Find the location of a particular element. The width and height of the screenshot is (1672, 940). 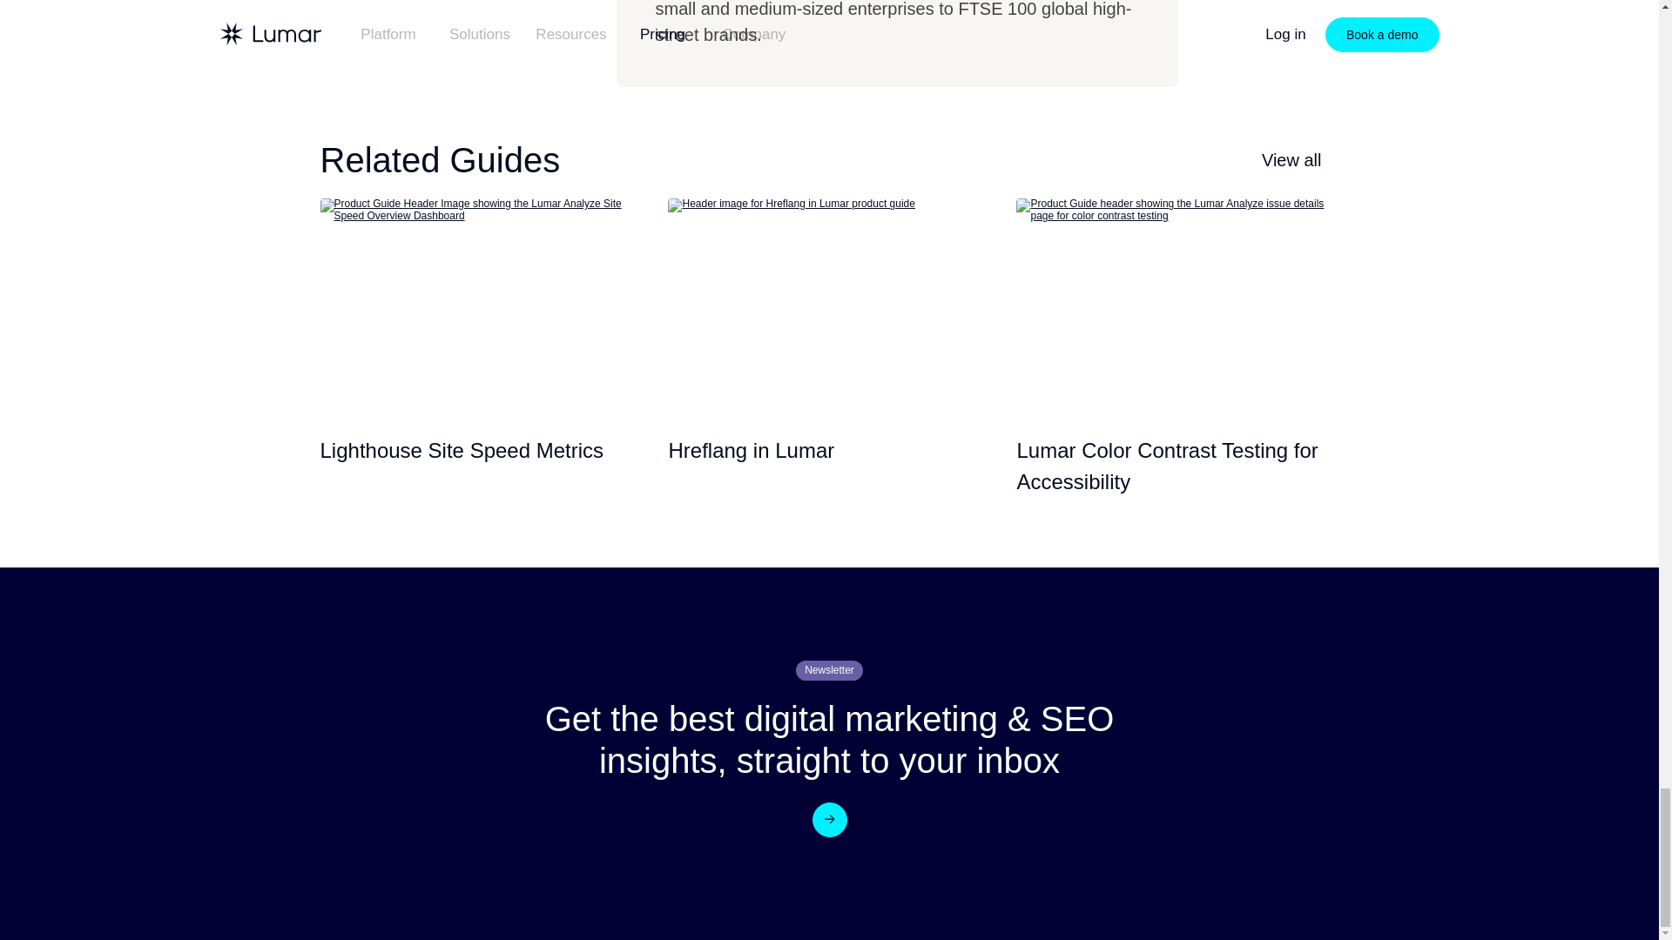

Lighthouse Site Speed Metrics is located at coordinates (481, 302).